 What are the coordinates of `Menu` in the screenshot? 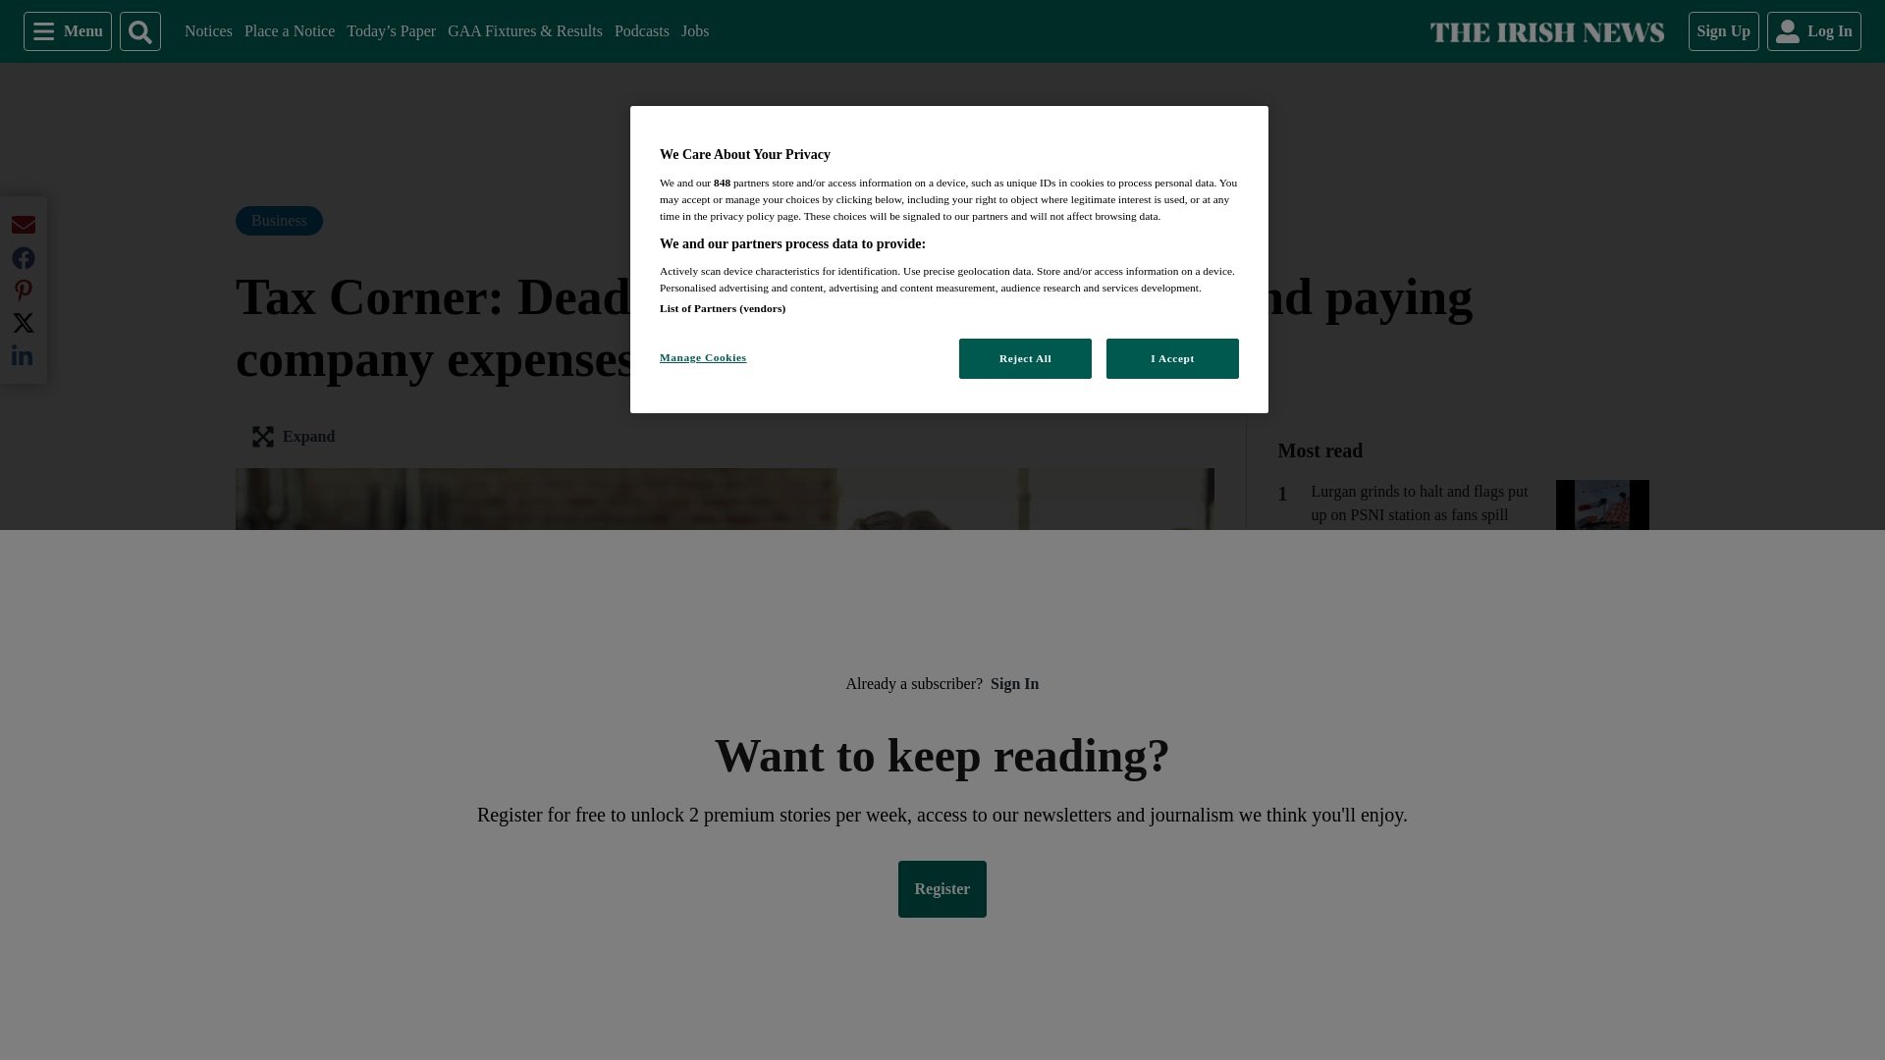 It's located at (1546, 31).